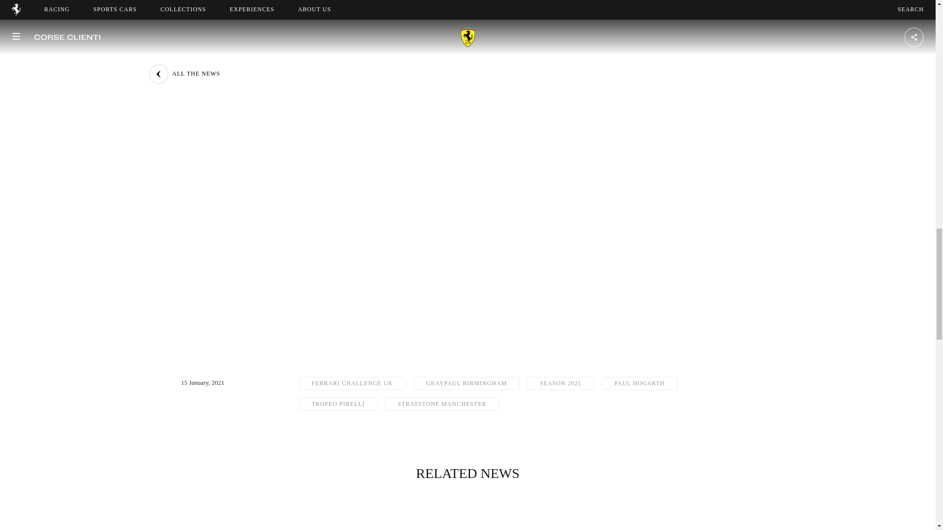 The image size is (943, 530). I want to click on FERRARI CHALLENGE UK, so click(352, 383).